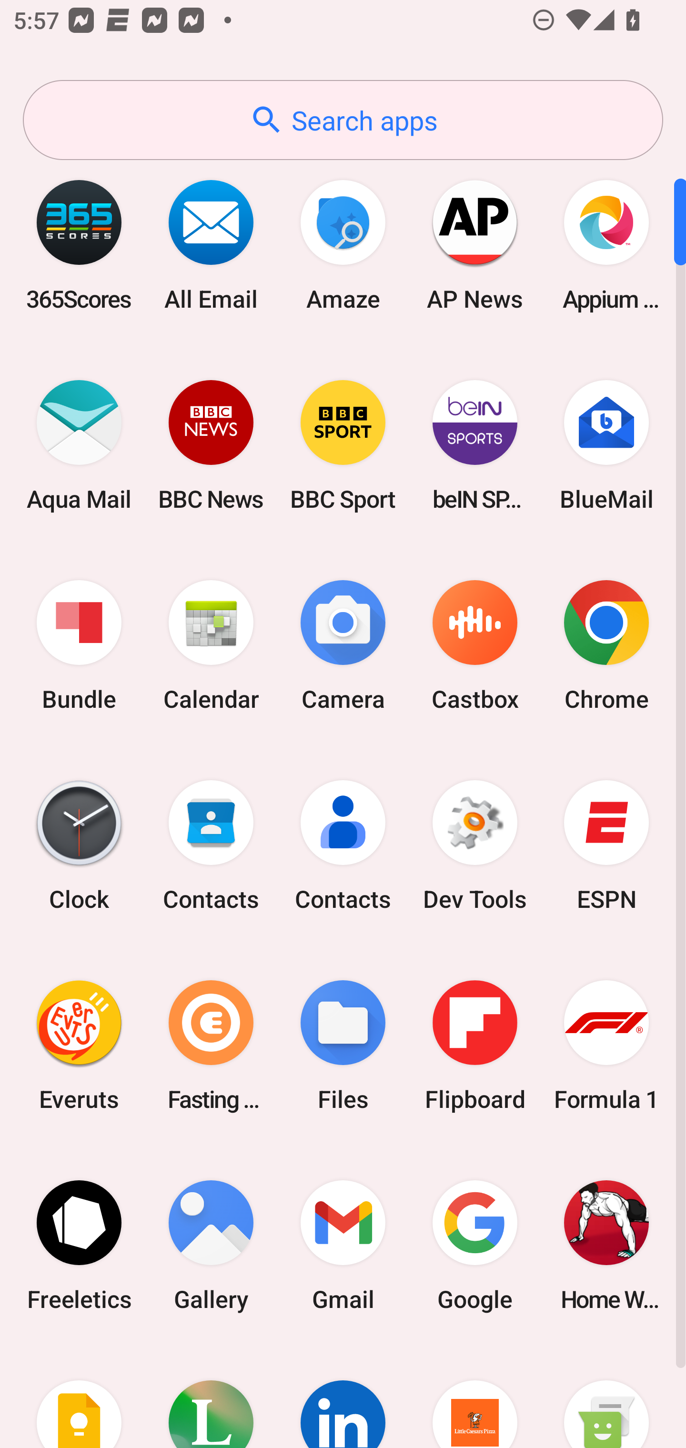  Describe the element at coordinates (79, 1245) in the screenshot. I see `Freeletics` at that location.